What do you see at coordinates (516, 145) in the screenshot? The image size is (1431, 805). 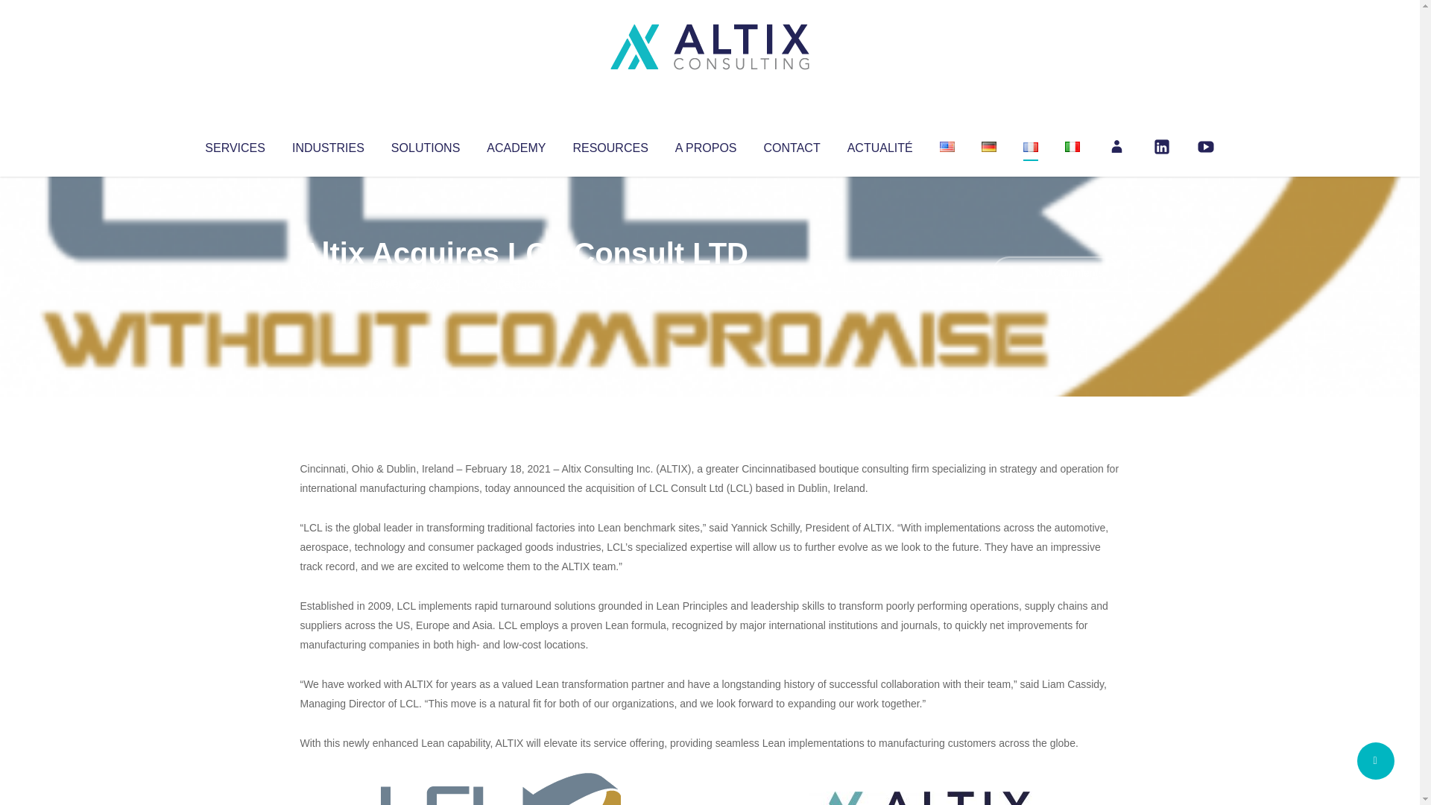 I see `ACADEMY` at bounding box center [516, 145].